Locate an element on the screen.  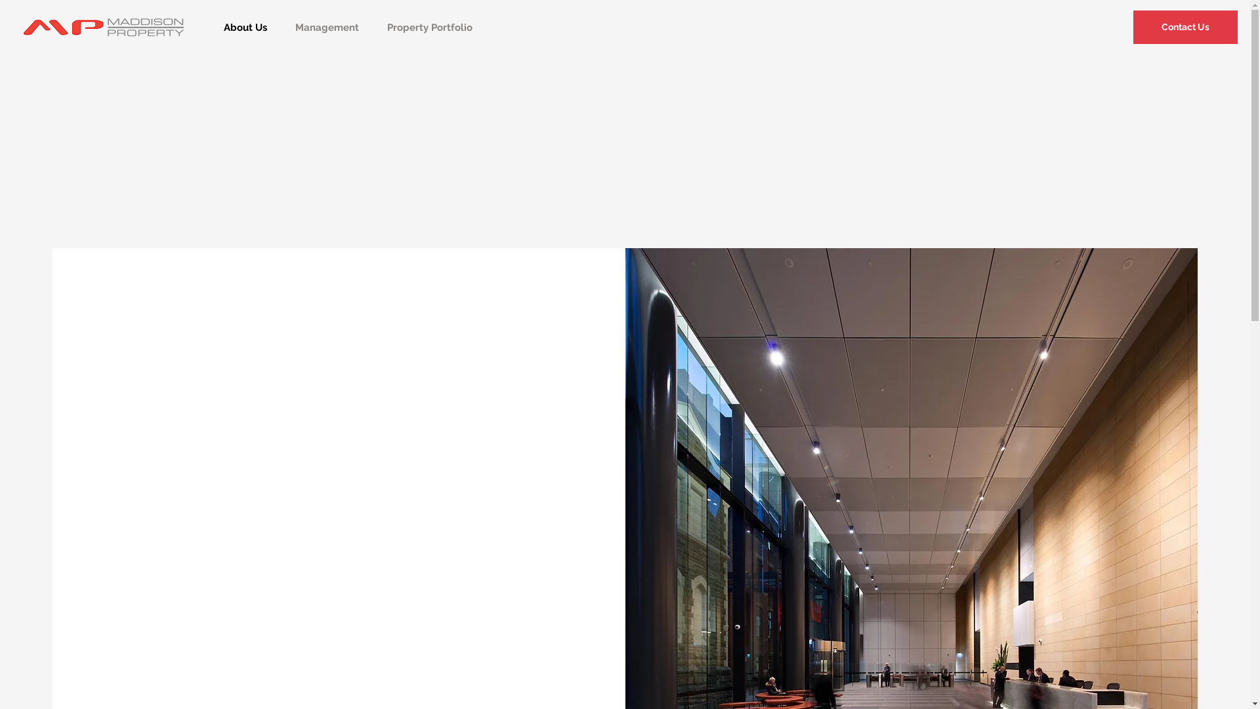
About Us is located at coordinates (245, 28).